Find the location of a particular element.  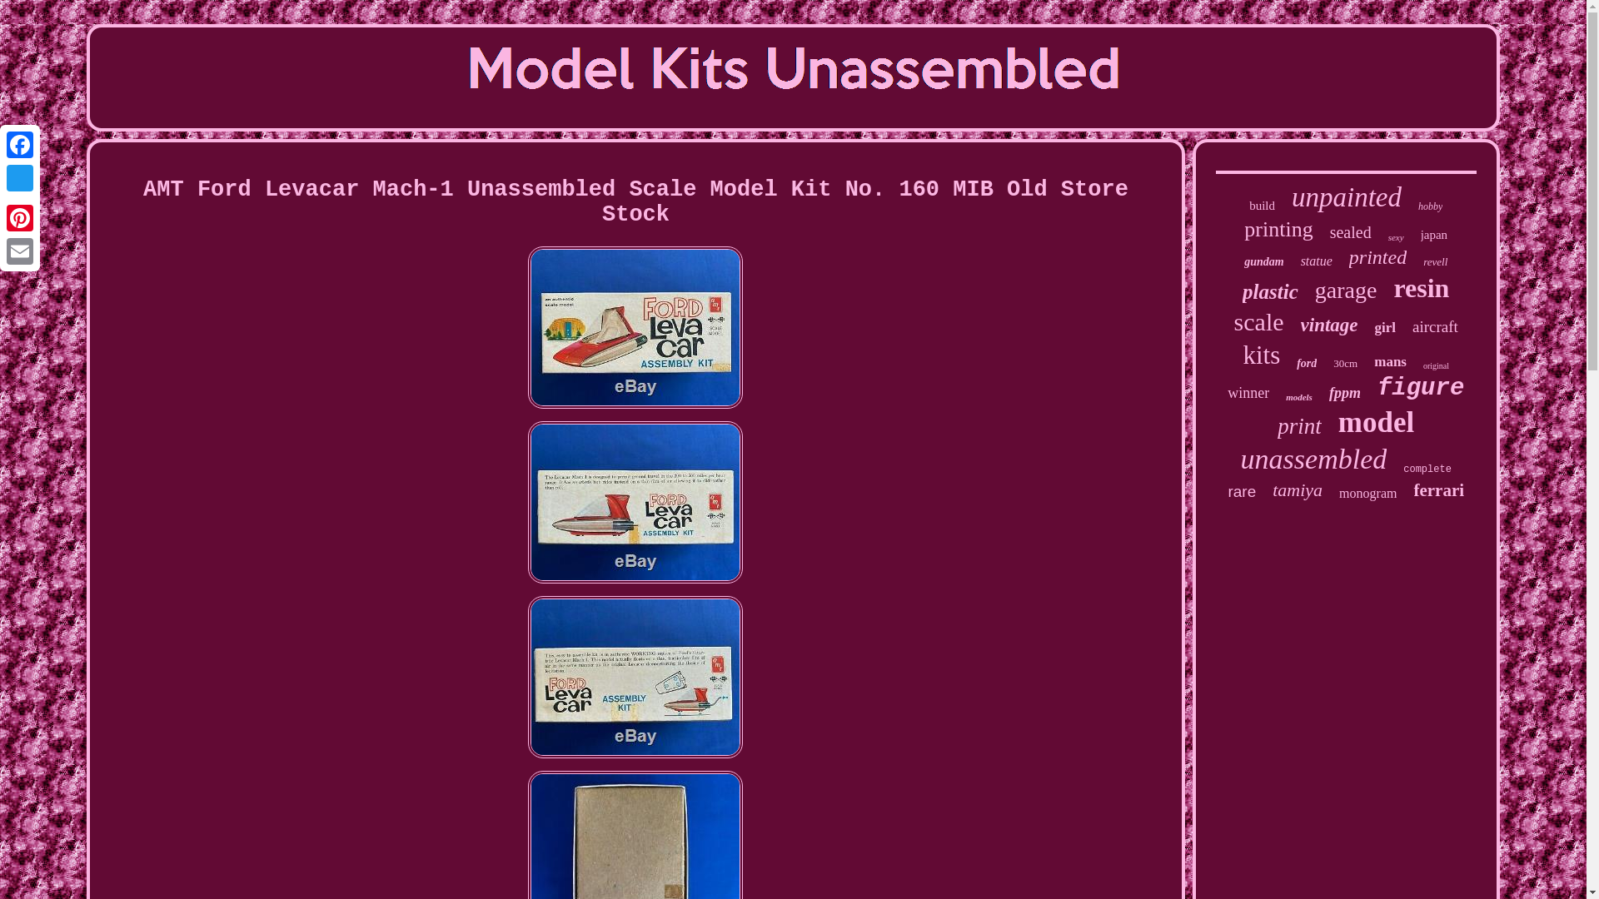

girl is located at coordinates (1386, 328).